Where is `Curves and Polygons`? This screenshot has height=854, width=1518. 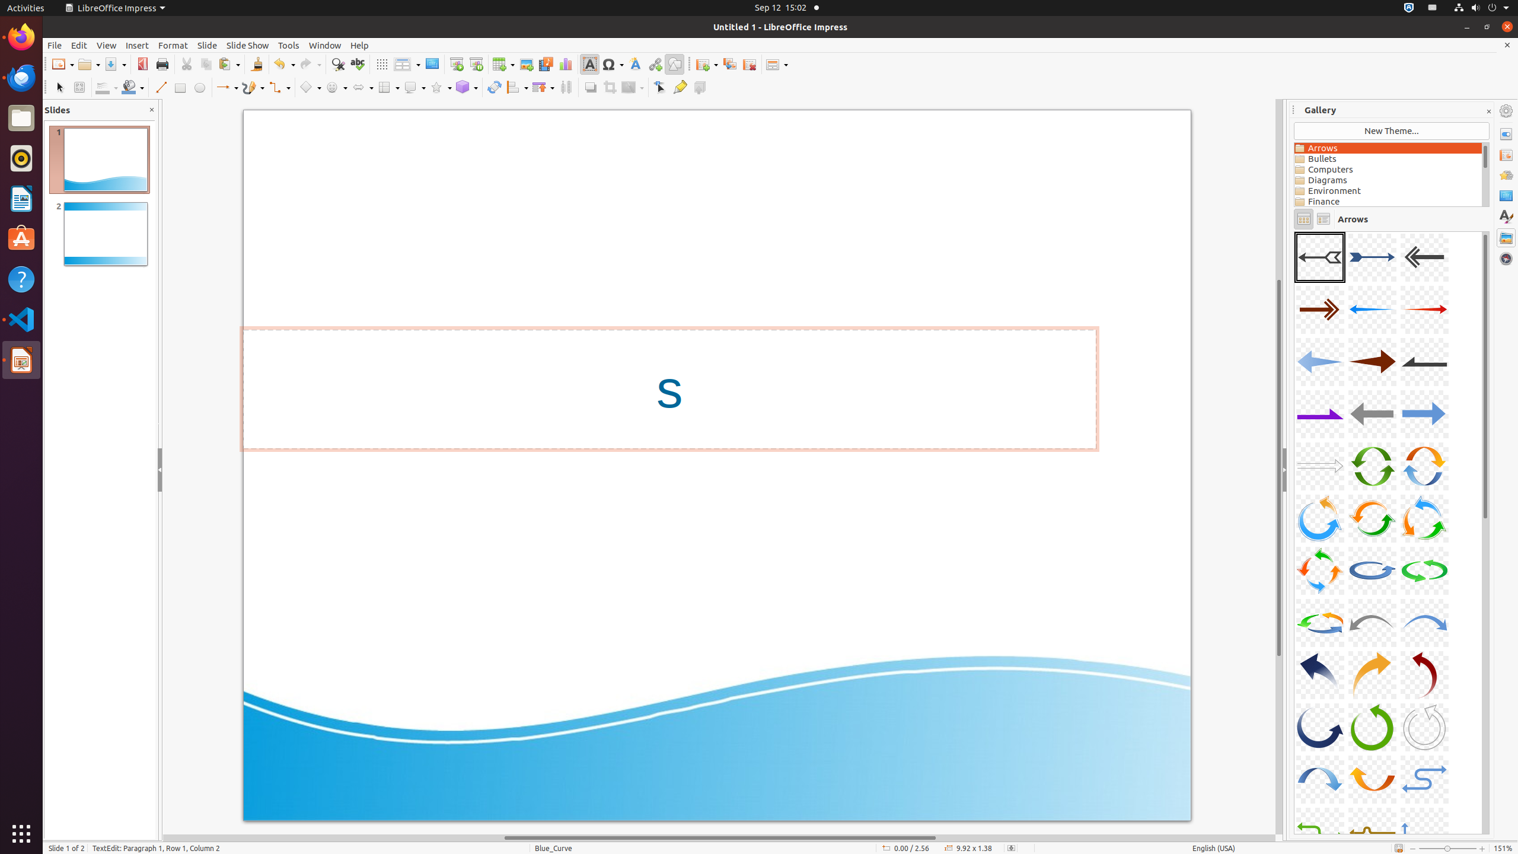
Curves and Polygons is located at coordinates (253, 88).